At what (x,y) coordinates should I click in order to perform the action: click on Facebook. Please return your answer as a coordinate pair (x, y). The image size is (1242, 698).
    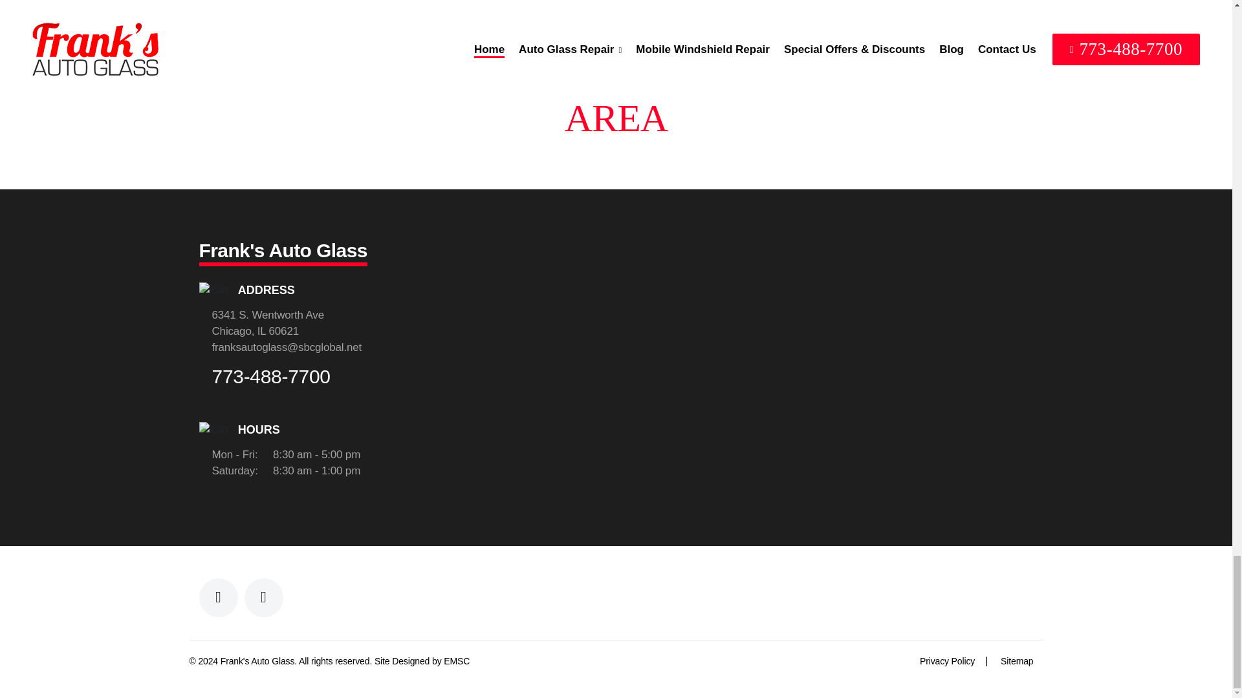
    Looking at the image, I should click on (219, 597).